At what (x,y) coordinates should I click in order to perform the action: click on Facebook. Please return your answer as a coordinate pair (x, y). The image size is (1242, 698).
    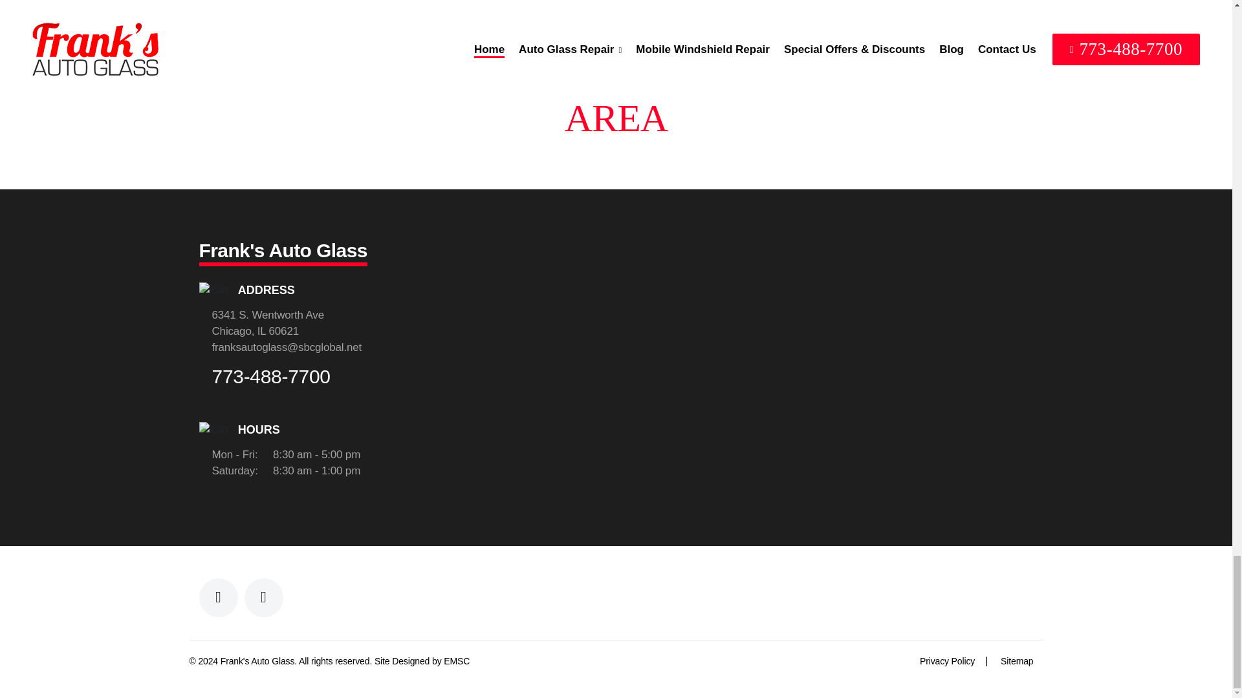
    Looking at the image, I should click on (219, 597).